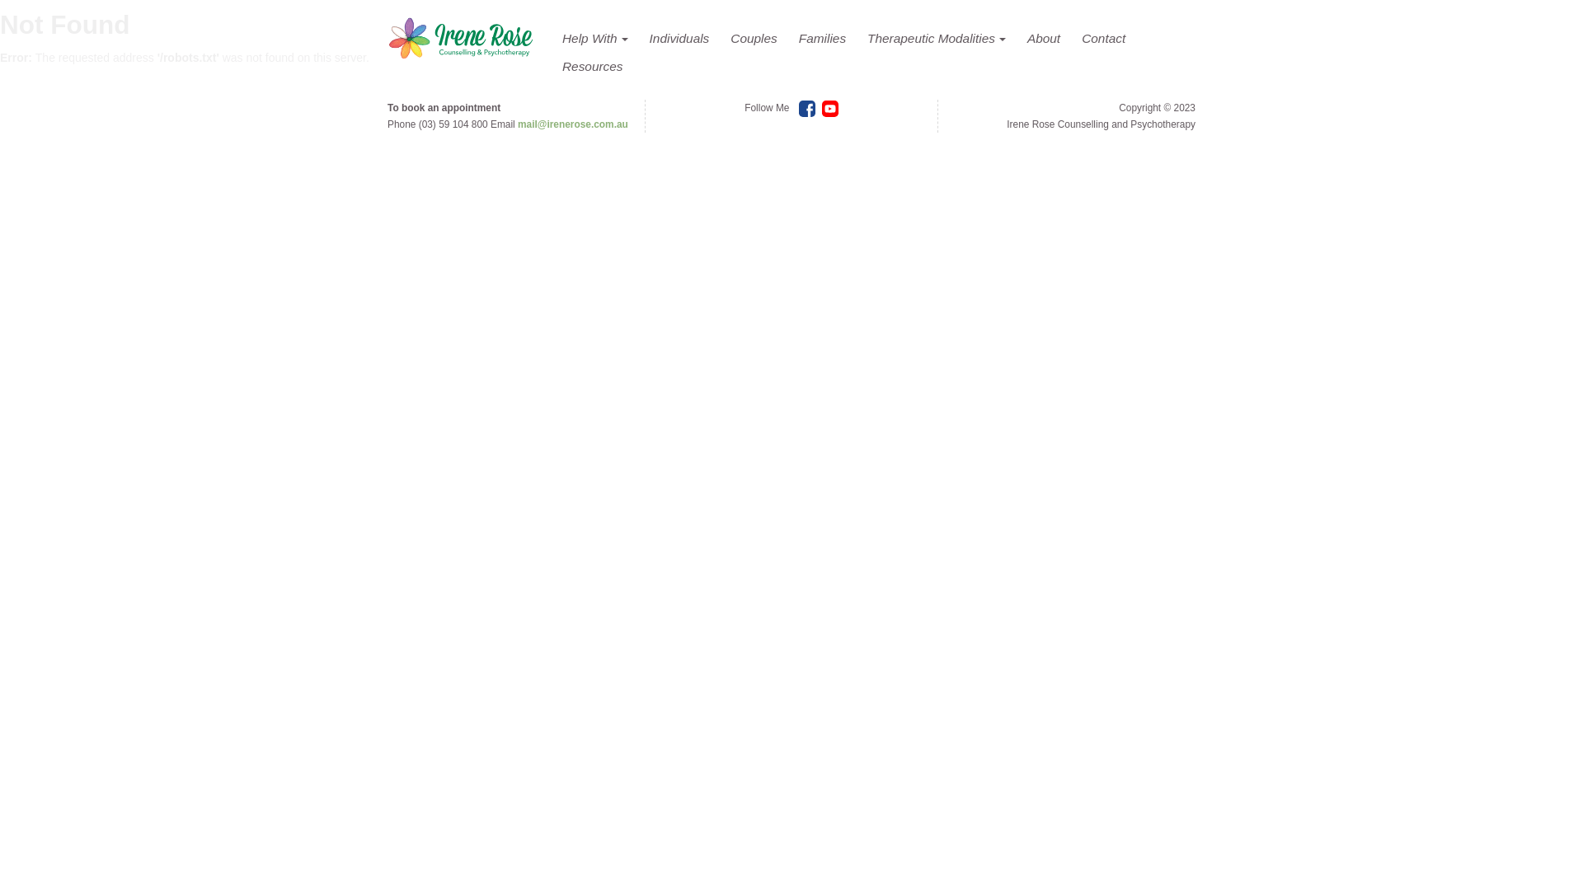  What do you see at coordinates (823, 39) in the screenshot?
I see `Families` at bounding box center [823, 39].